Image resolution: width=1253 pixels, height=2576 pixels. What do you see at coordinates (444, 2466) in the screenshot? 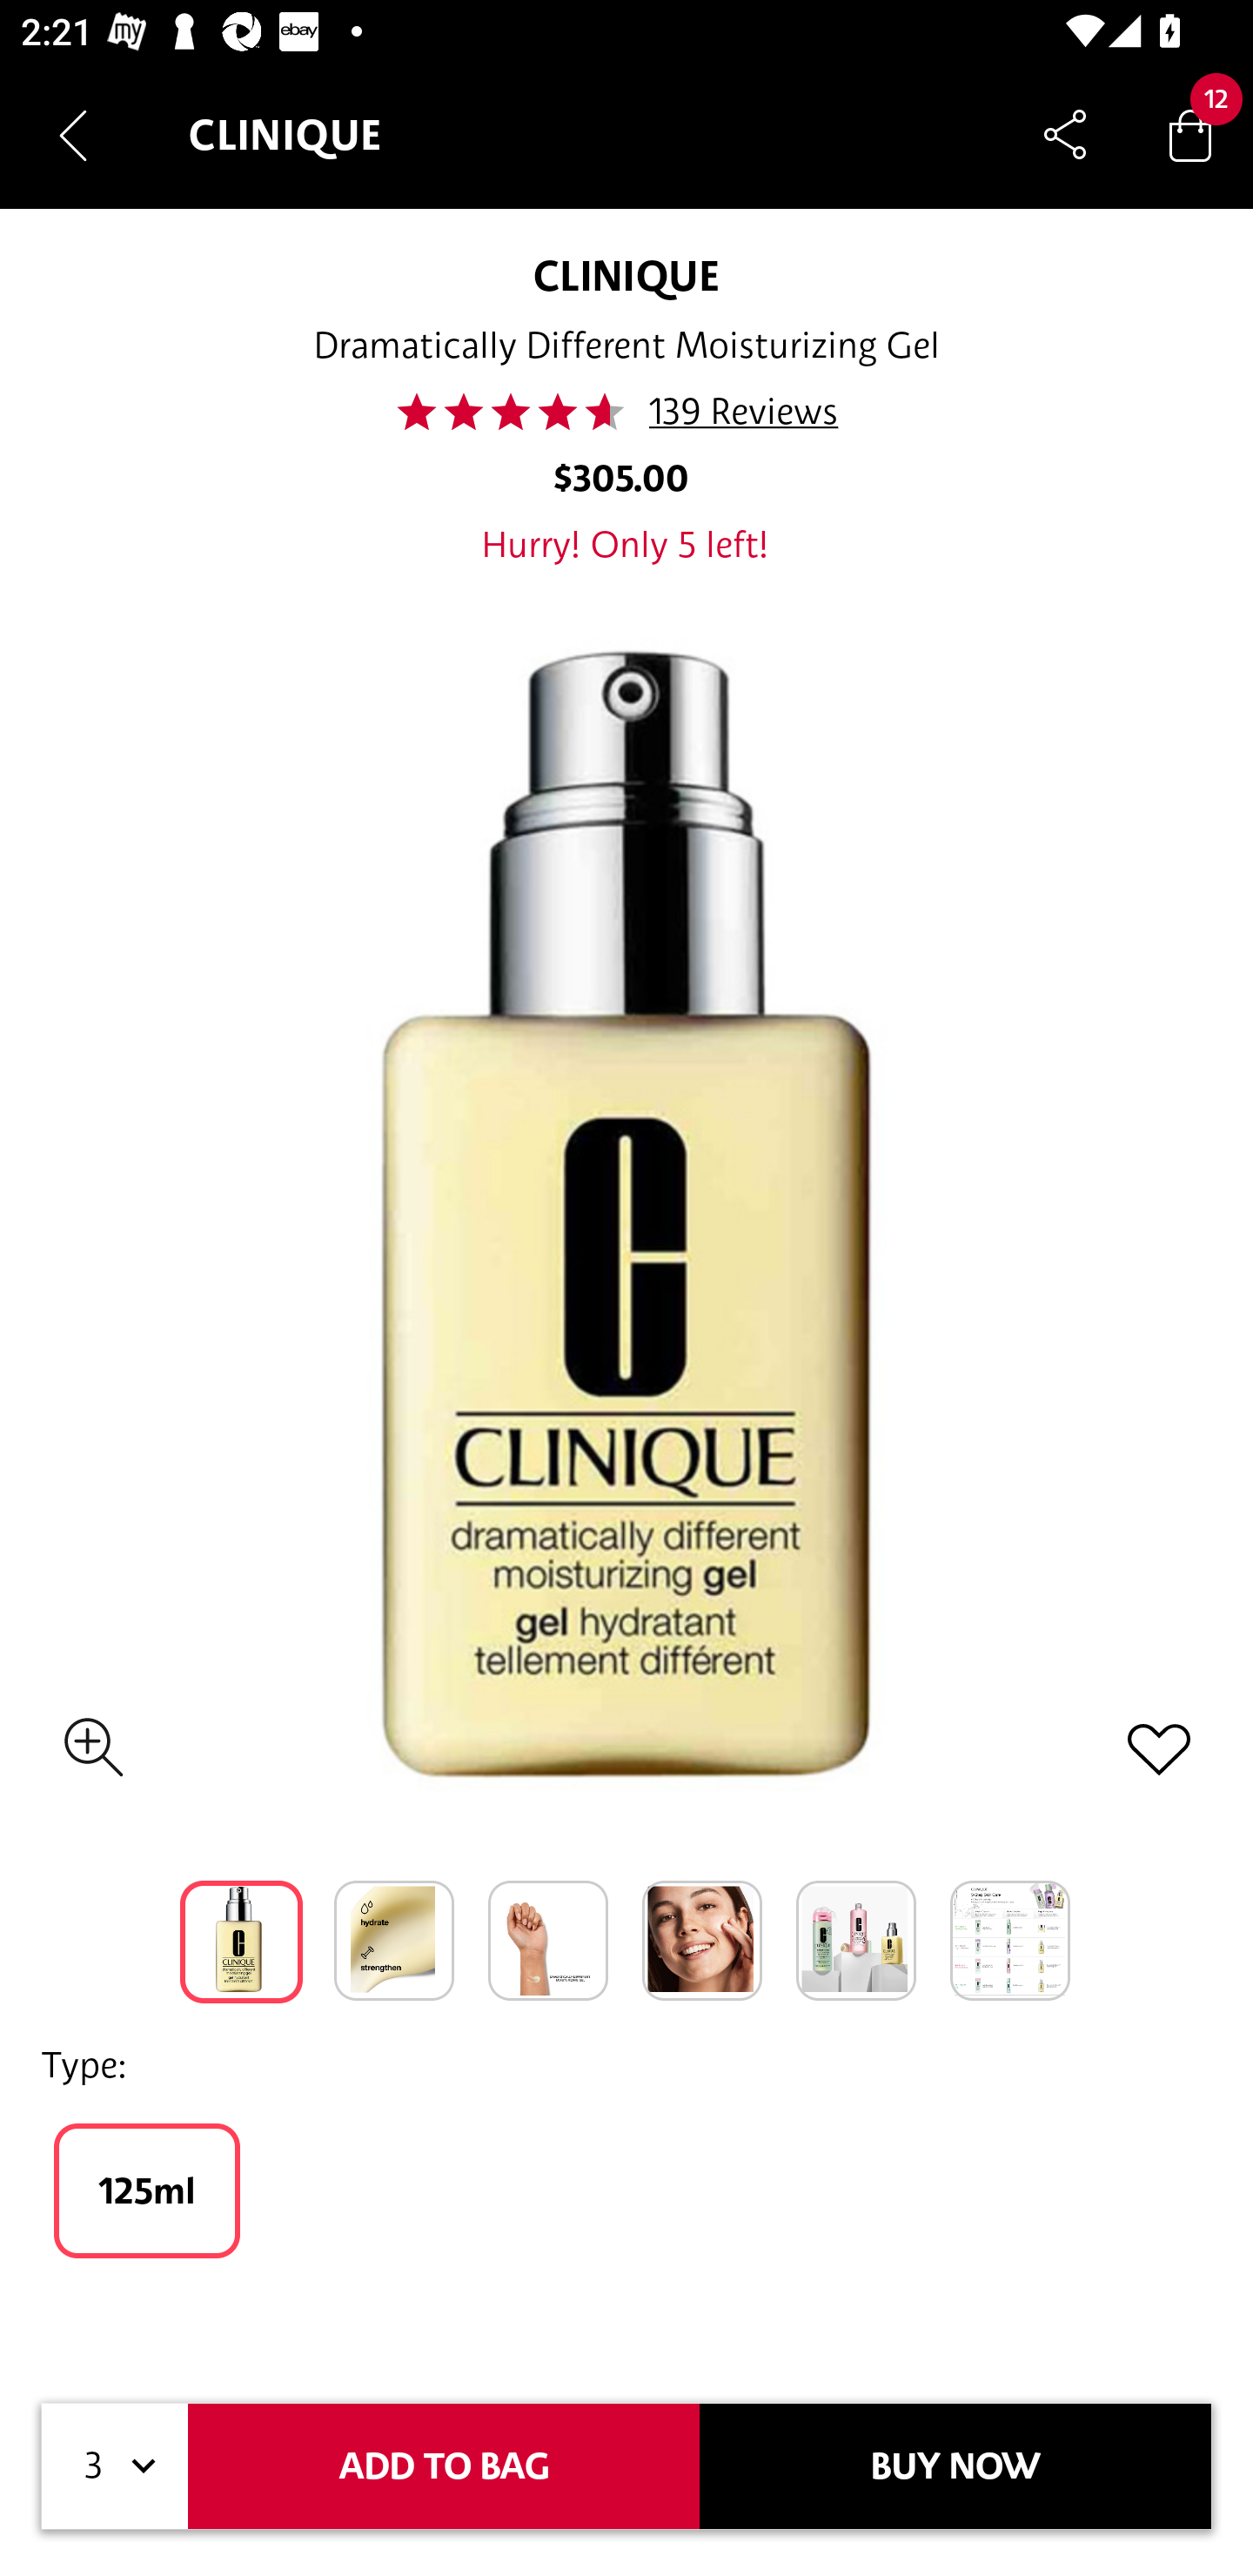
I see `ADD TO BAG` at bounding box center [444, 2466].